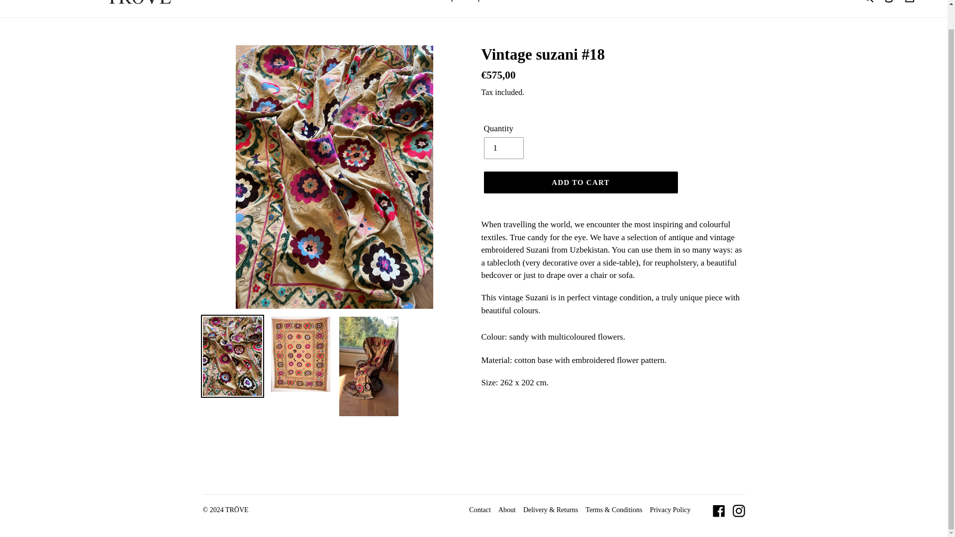 The height and width of the screenshot is (537, 955). What do you see at coordinates (910, 4) in the screenshot?
I see `Cart` at bounding box center [910, 4].